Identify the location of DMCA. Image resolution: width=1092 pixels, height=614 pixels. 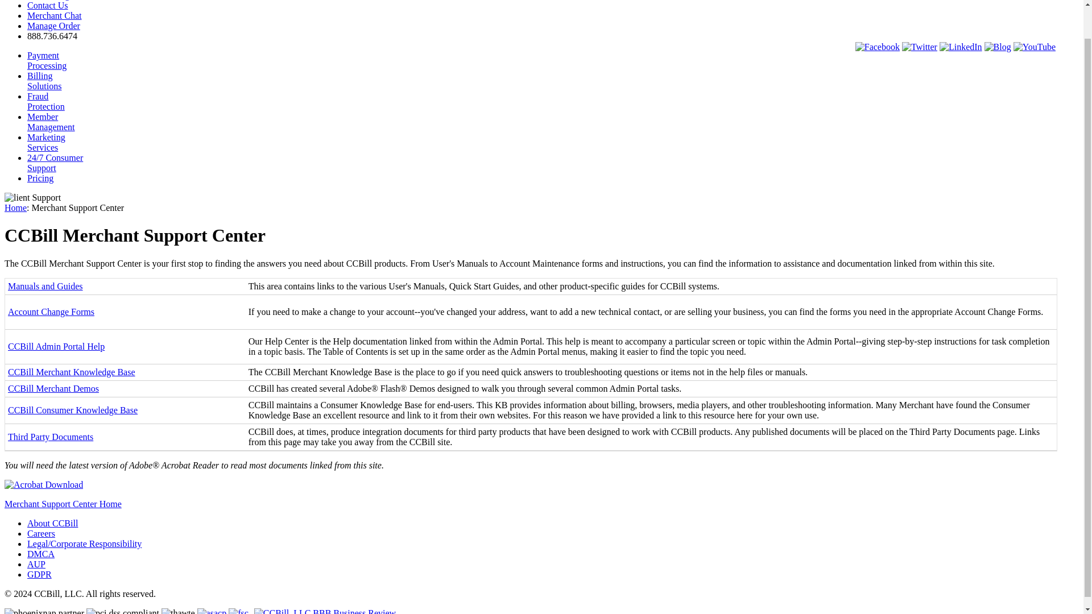
(41, 554).